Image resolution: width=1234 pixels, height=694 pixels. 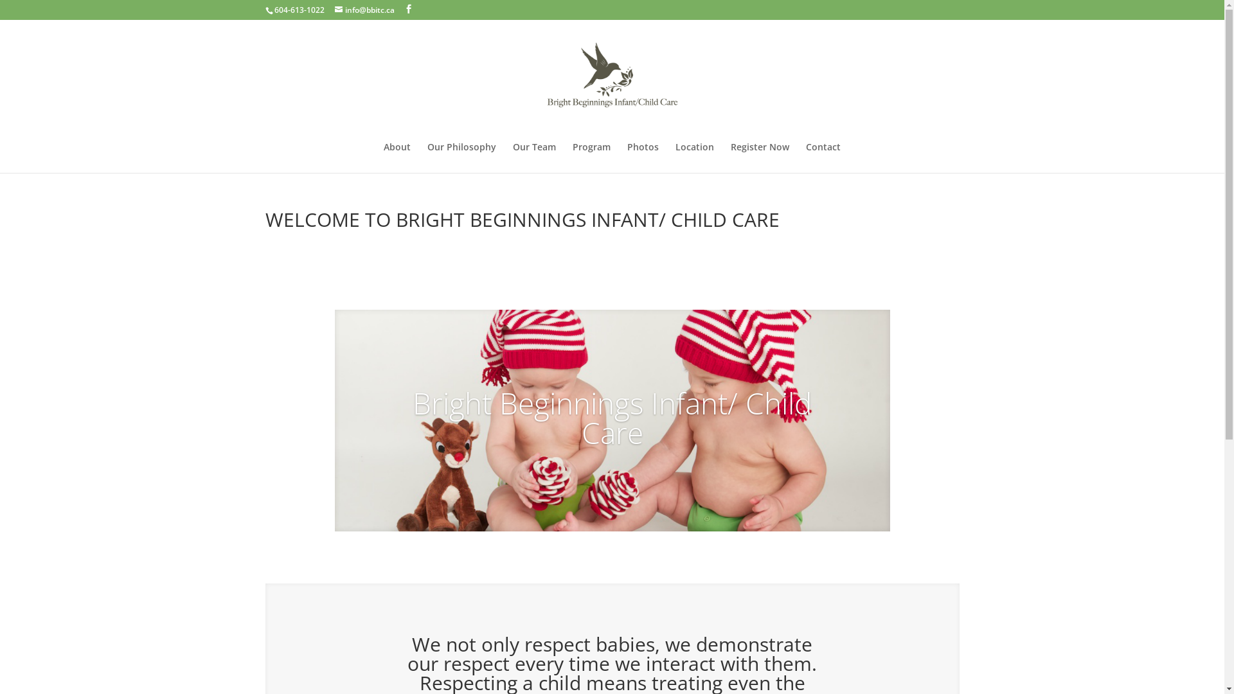 I want to click on Our Philosophy, so click(x=461, y=158).